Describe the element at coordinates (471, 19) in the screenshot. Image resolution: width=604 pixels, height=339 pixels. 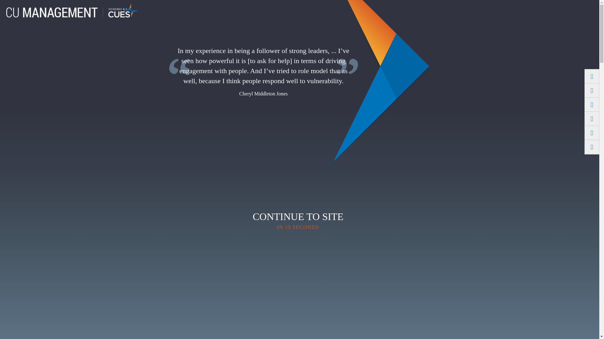
I see `WHITEPAPERS` at that location.